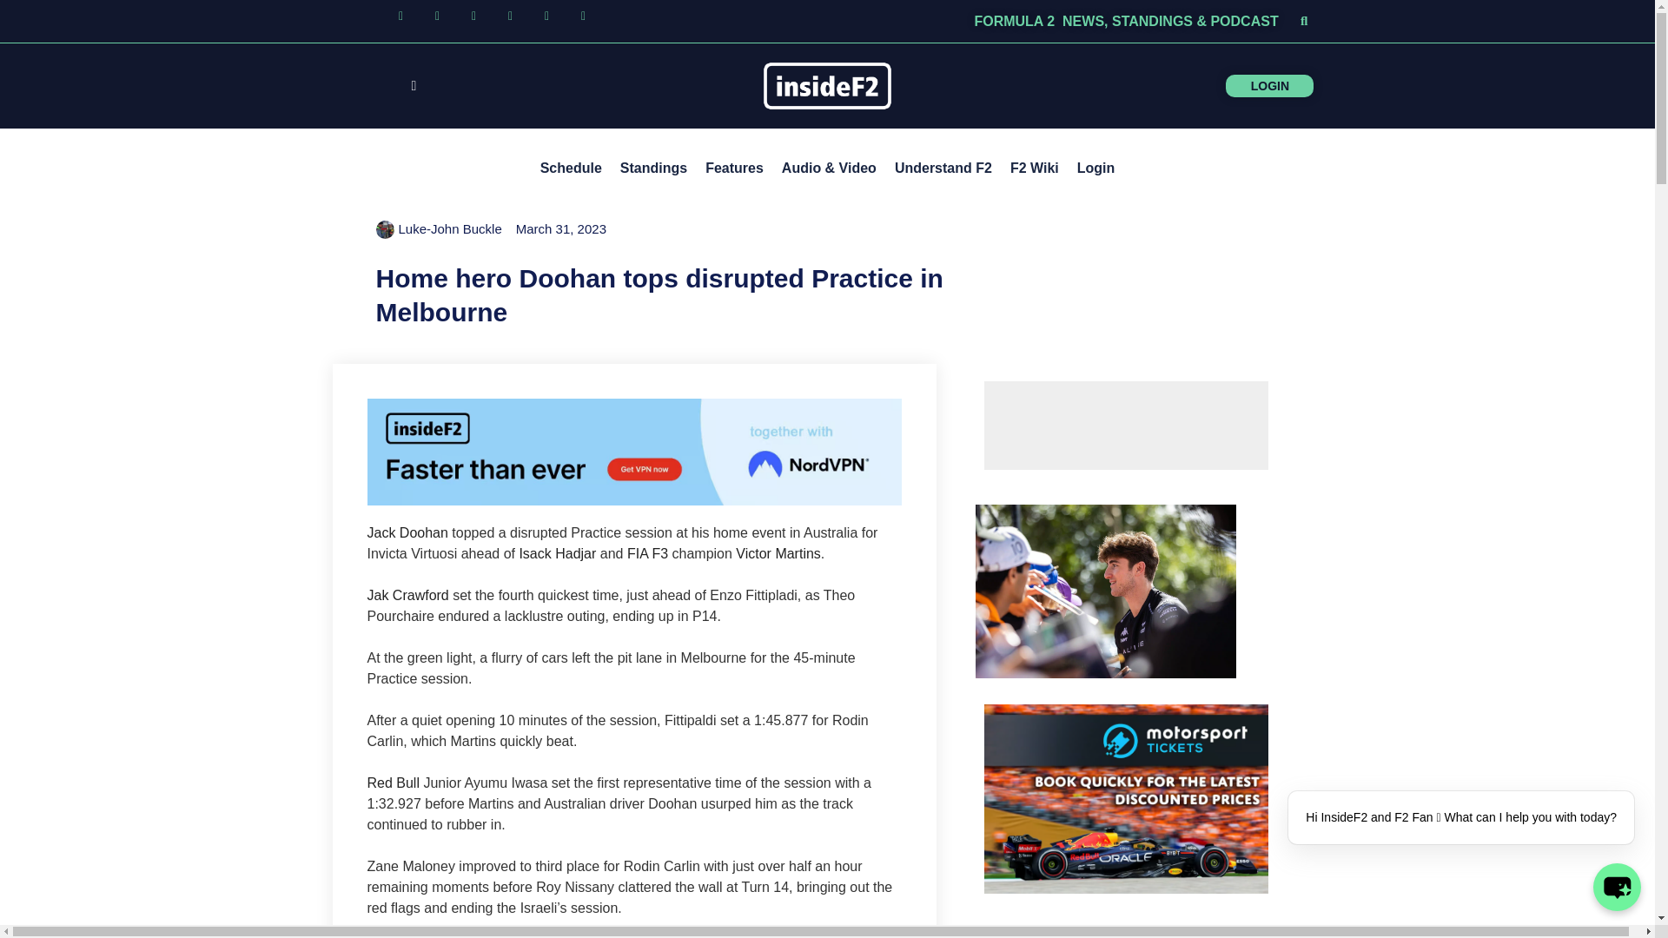 This screenshot has width=1668, height=938. Describe the element at coordinates (561, 229) in the screenshot. I see `March 31, 2023` at that location.